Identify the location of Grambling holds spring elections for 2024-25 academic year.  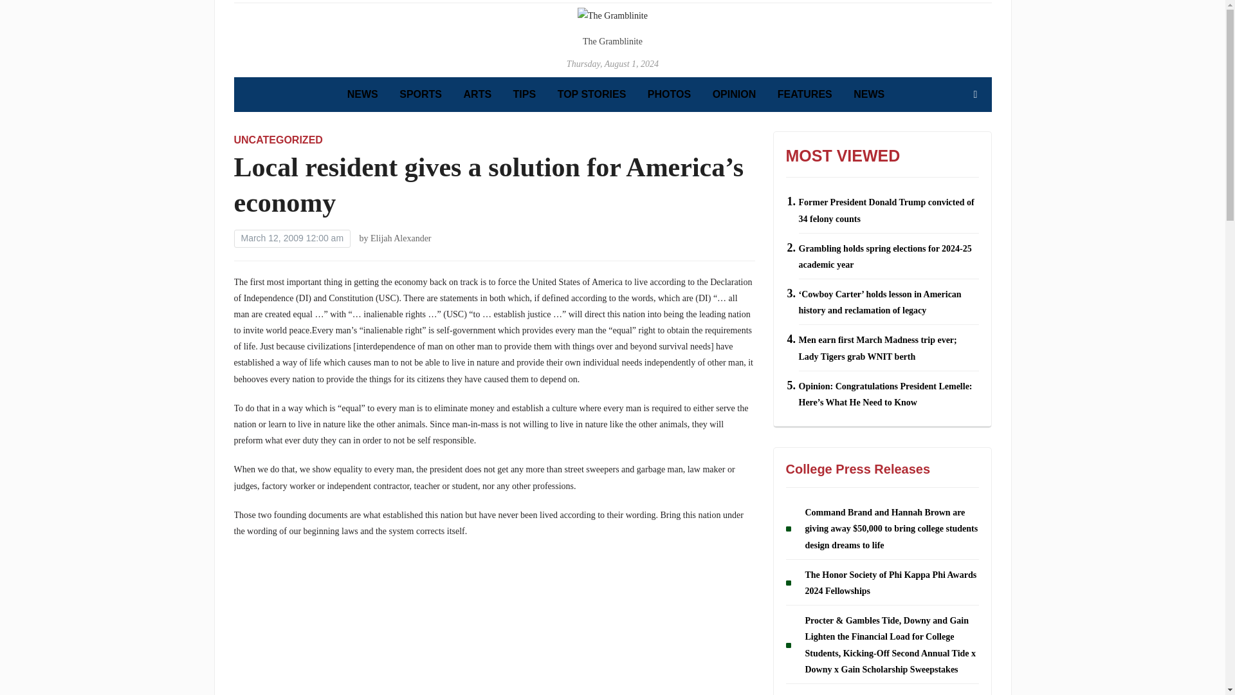
(885, 384).